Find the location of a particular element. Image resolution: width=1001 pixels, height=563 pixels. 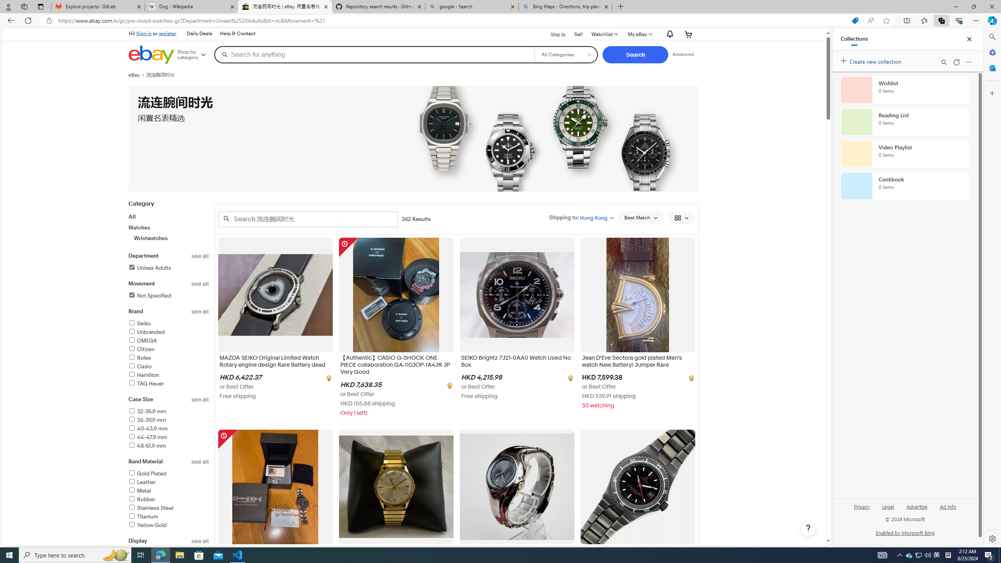

44-47.9 mm is located at coordinates (147, 437).